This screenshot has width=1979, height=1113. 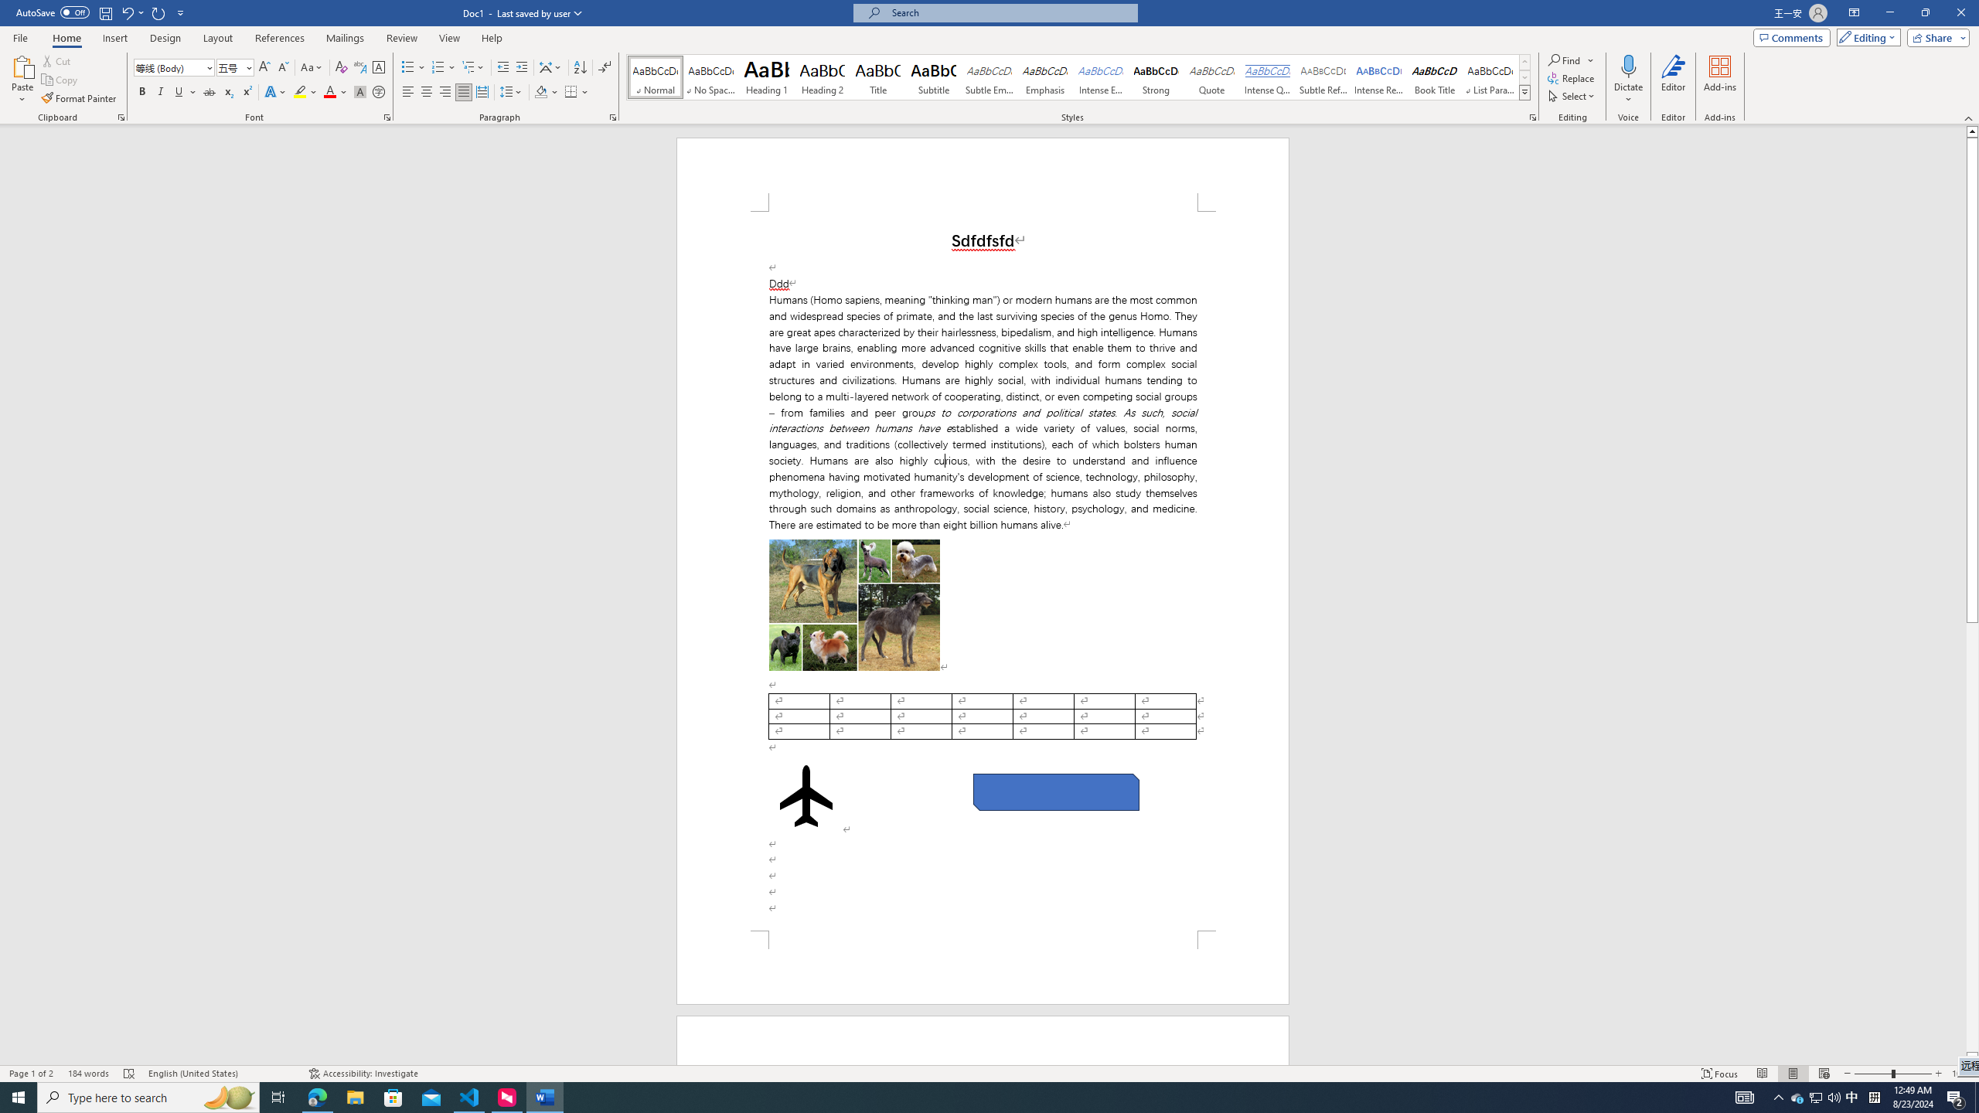 I want to click on Undo Italic, so click(x=127, y=12).